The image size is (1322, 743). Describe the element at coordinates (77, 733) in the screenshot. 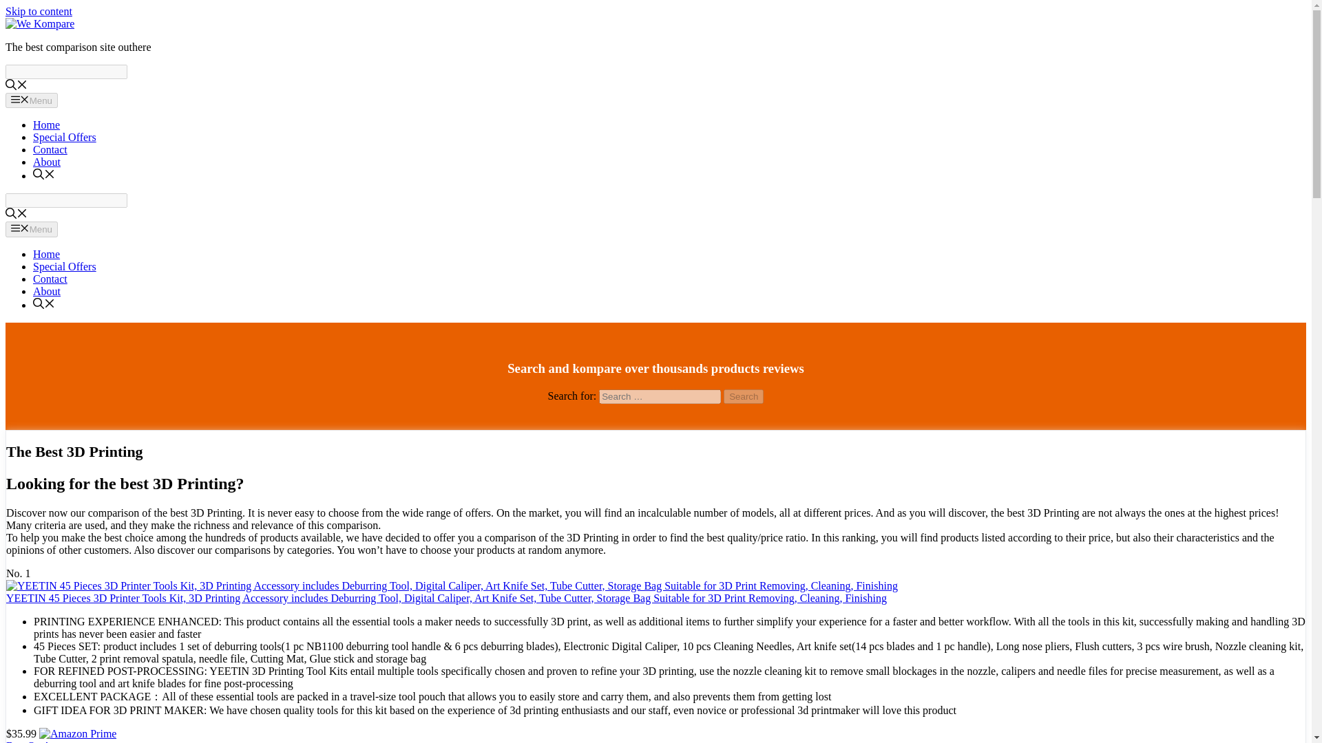

I see `Amazon Prime` at that location.